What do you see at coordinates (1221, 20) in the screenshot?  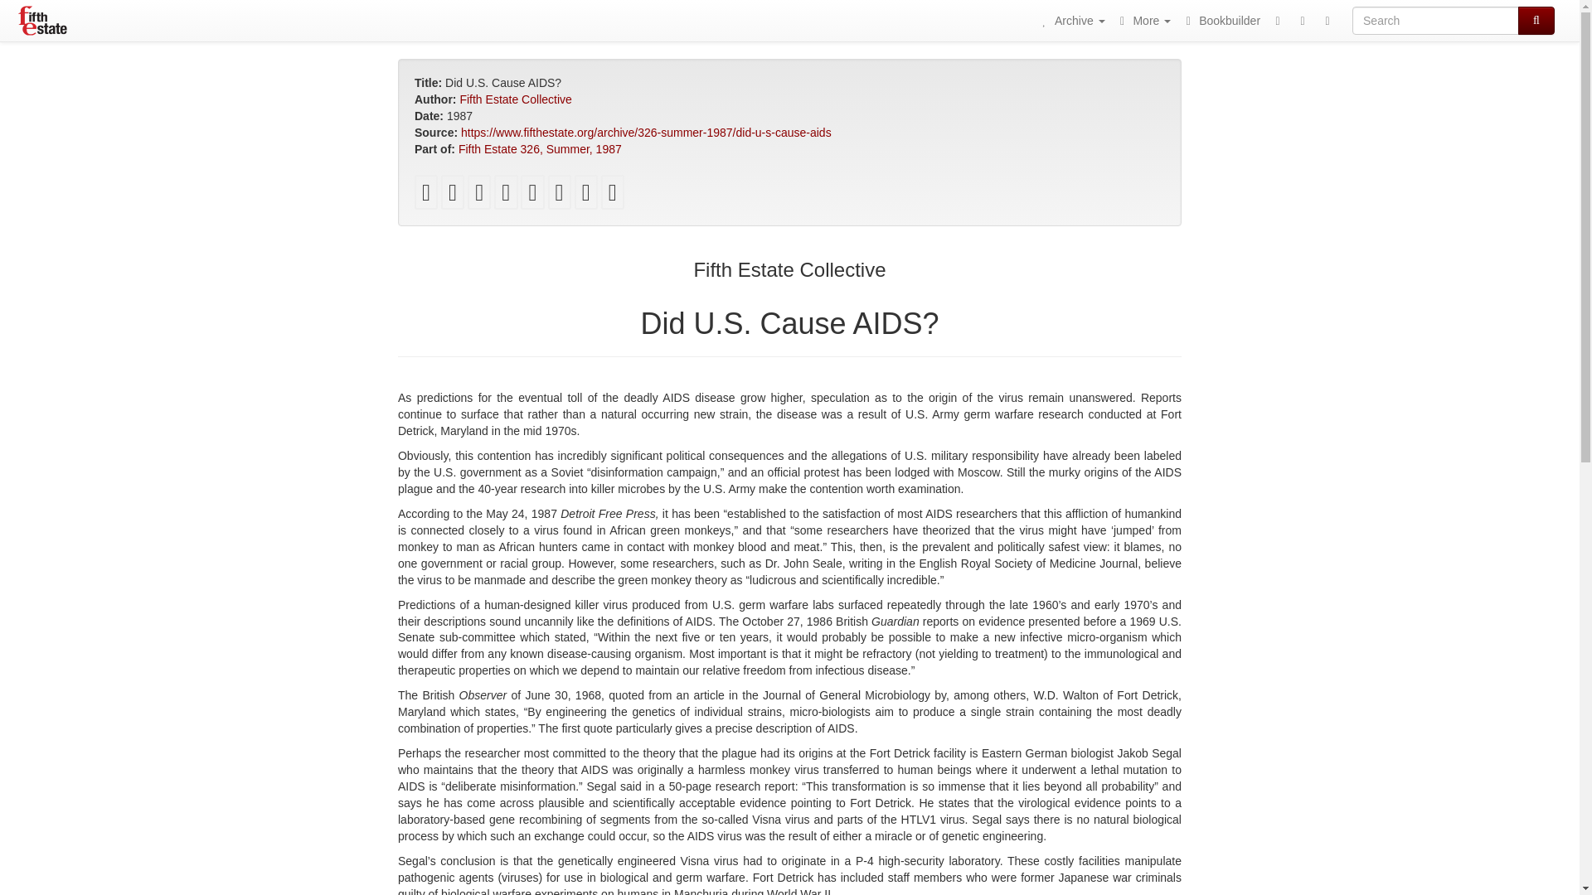 I see `Bookbuilder` at bounding box center [1221, 20].